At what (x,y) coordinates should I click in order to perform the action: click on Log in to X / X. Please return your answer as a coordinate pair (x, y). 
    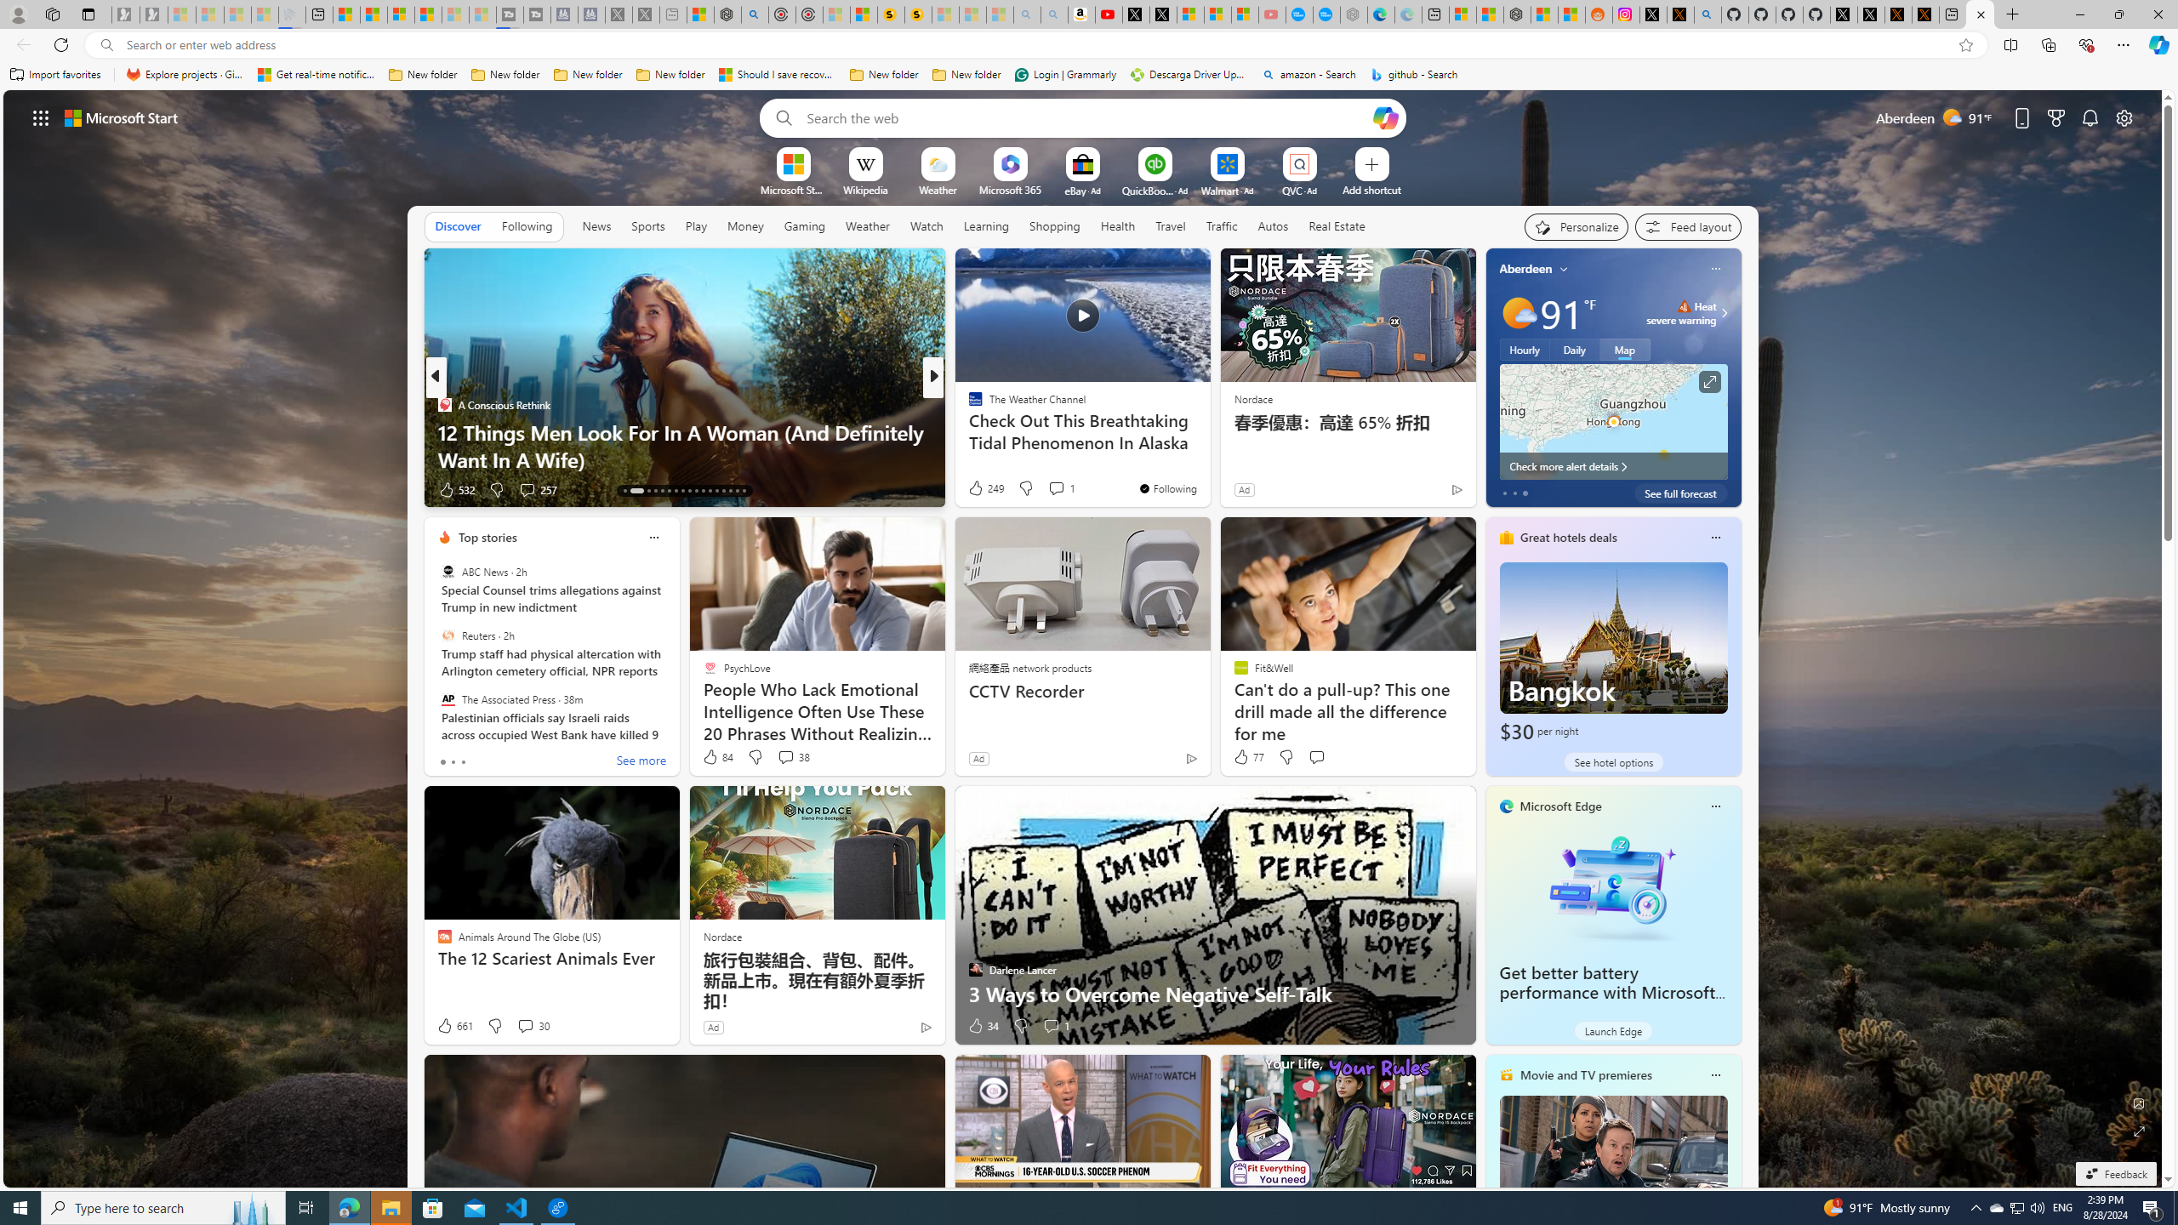
    Looking at the image, I should click on (1654, 14).